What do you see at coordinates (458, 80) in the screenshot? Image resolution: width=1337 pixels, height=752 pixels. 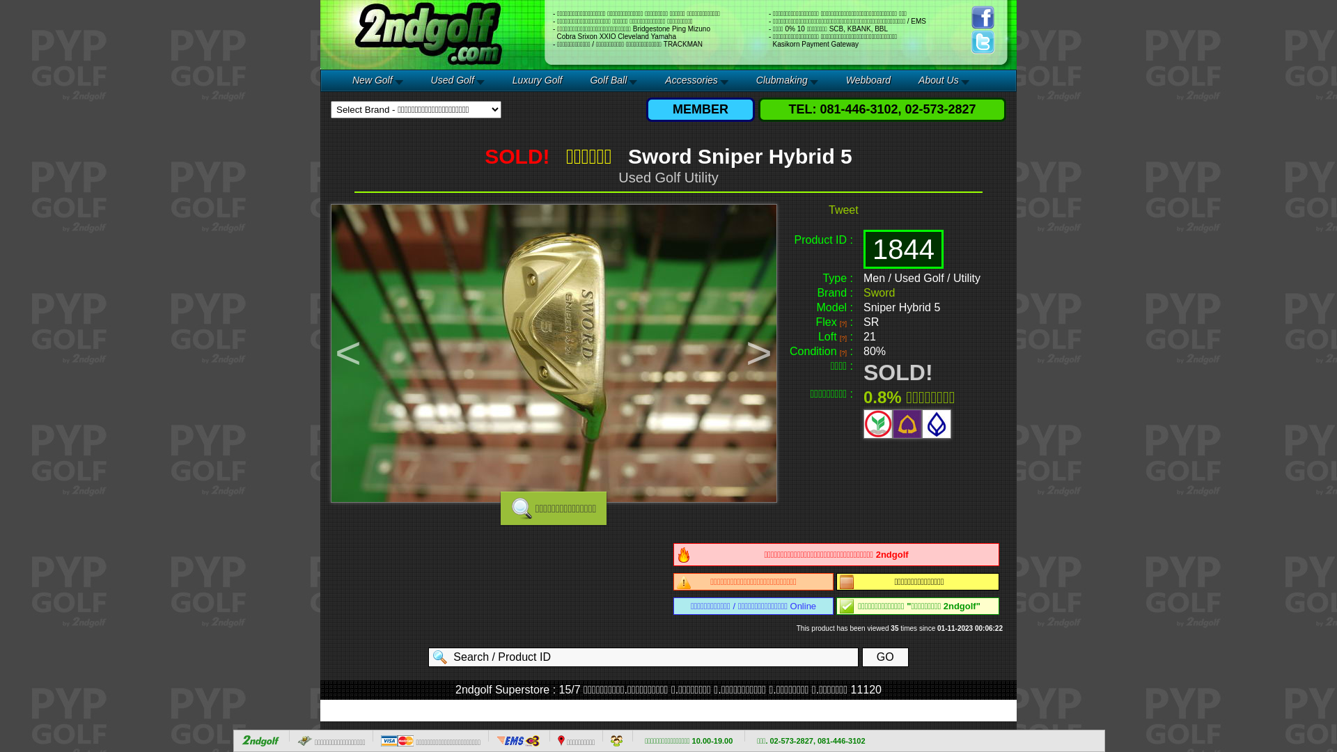 I see `Used Golf` at bounding box center [458, 80].